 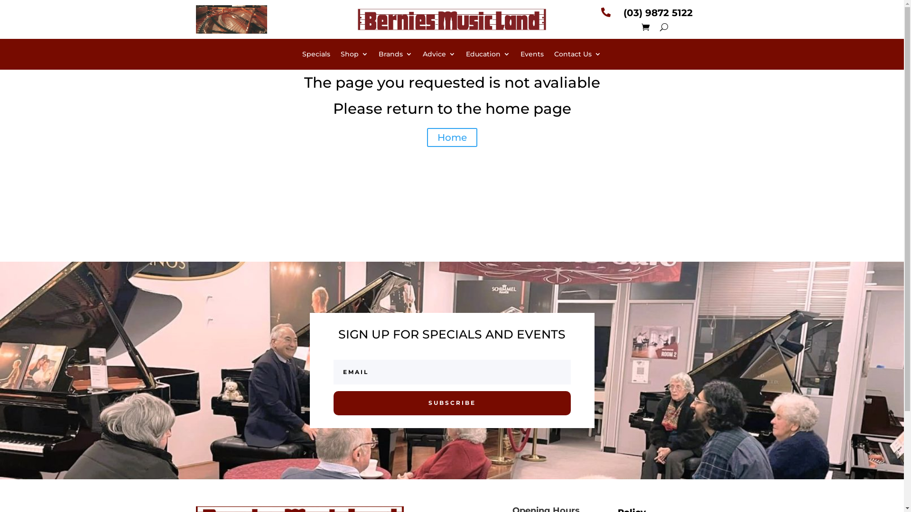 I want to click on Specials, so click(x=316, y=56).